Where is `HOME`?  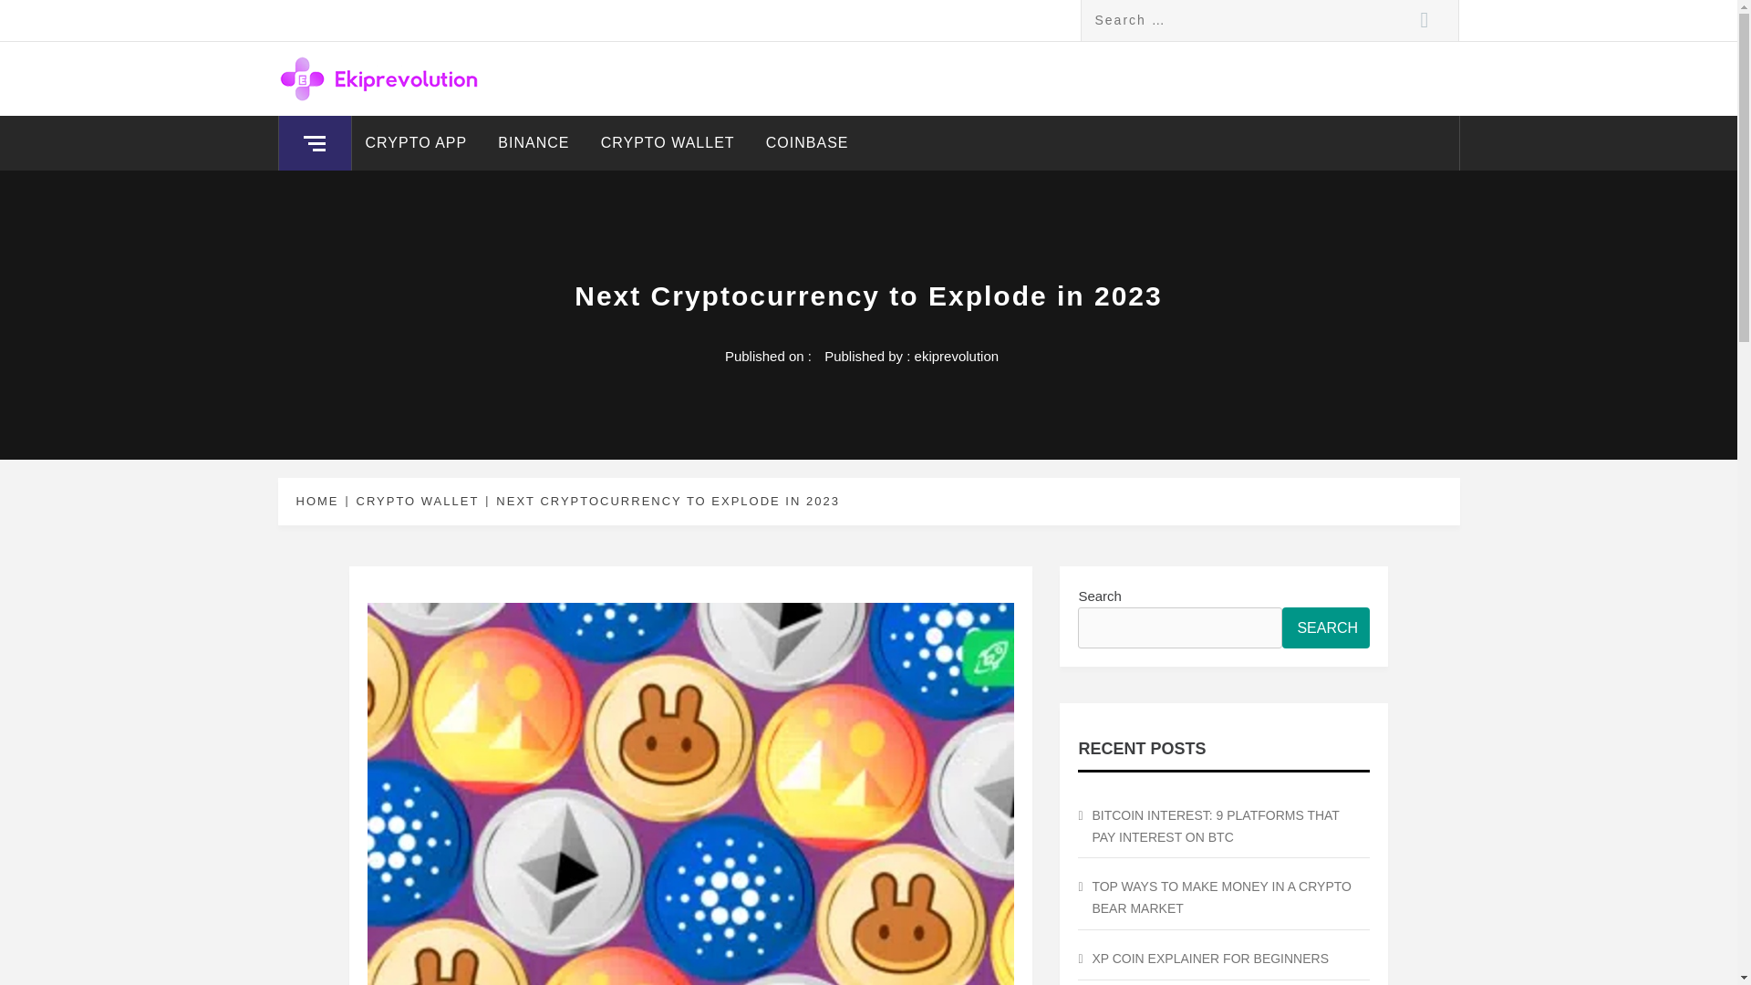
HOME is located at coordinates (320, 502).